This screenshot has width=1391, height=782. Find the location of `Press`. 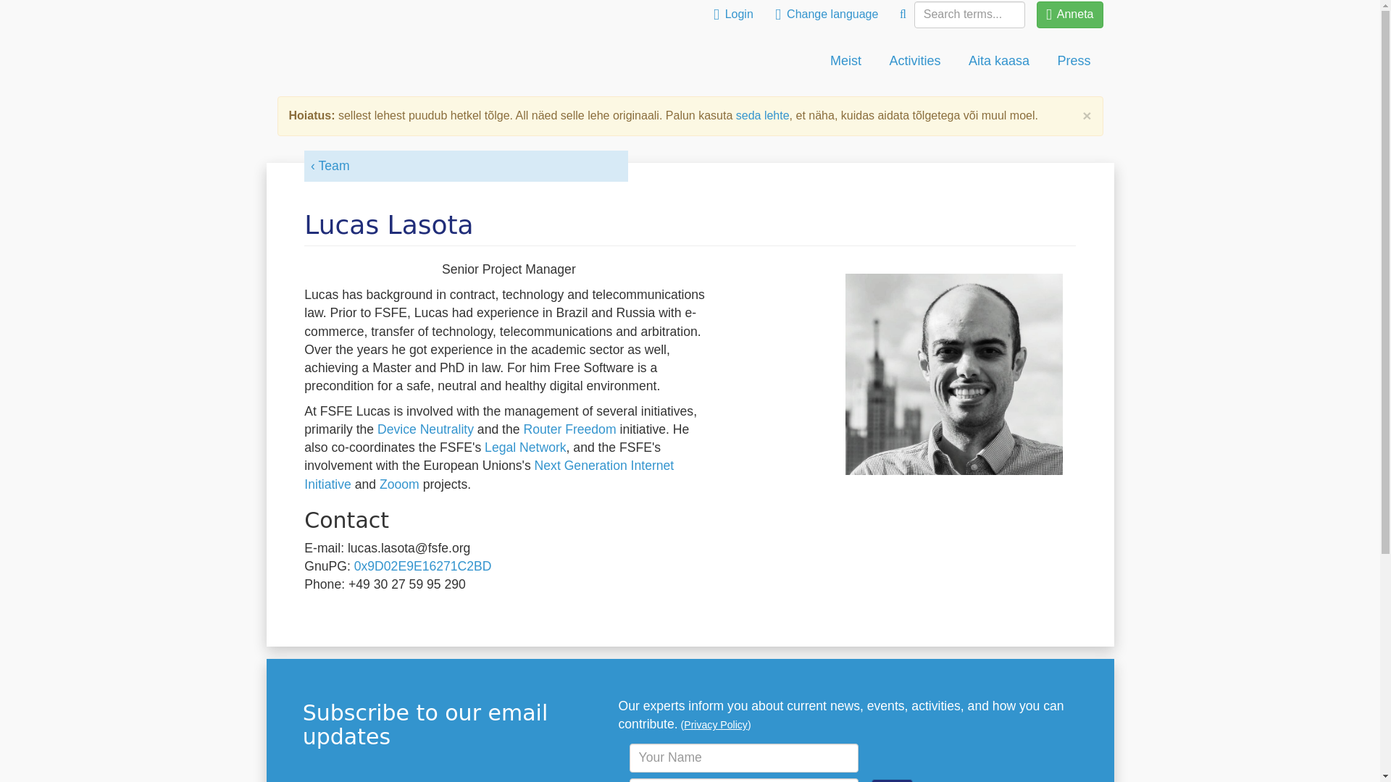

Press is located at coordinates (1074, 61).